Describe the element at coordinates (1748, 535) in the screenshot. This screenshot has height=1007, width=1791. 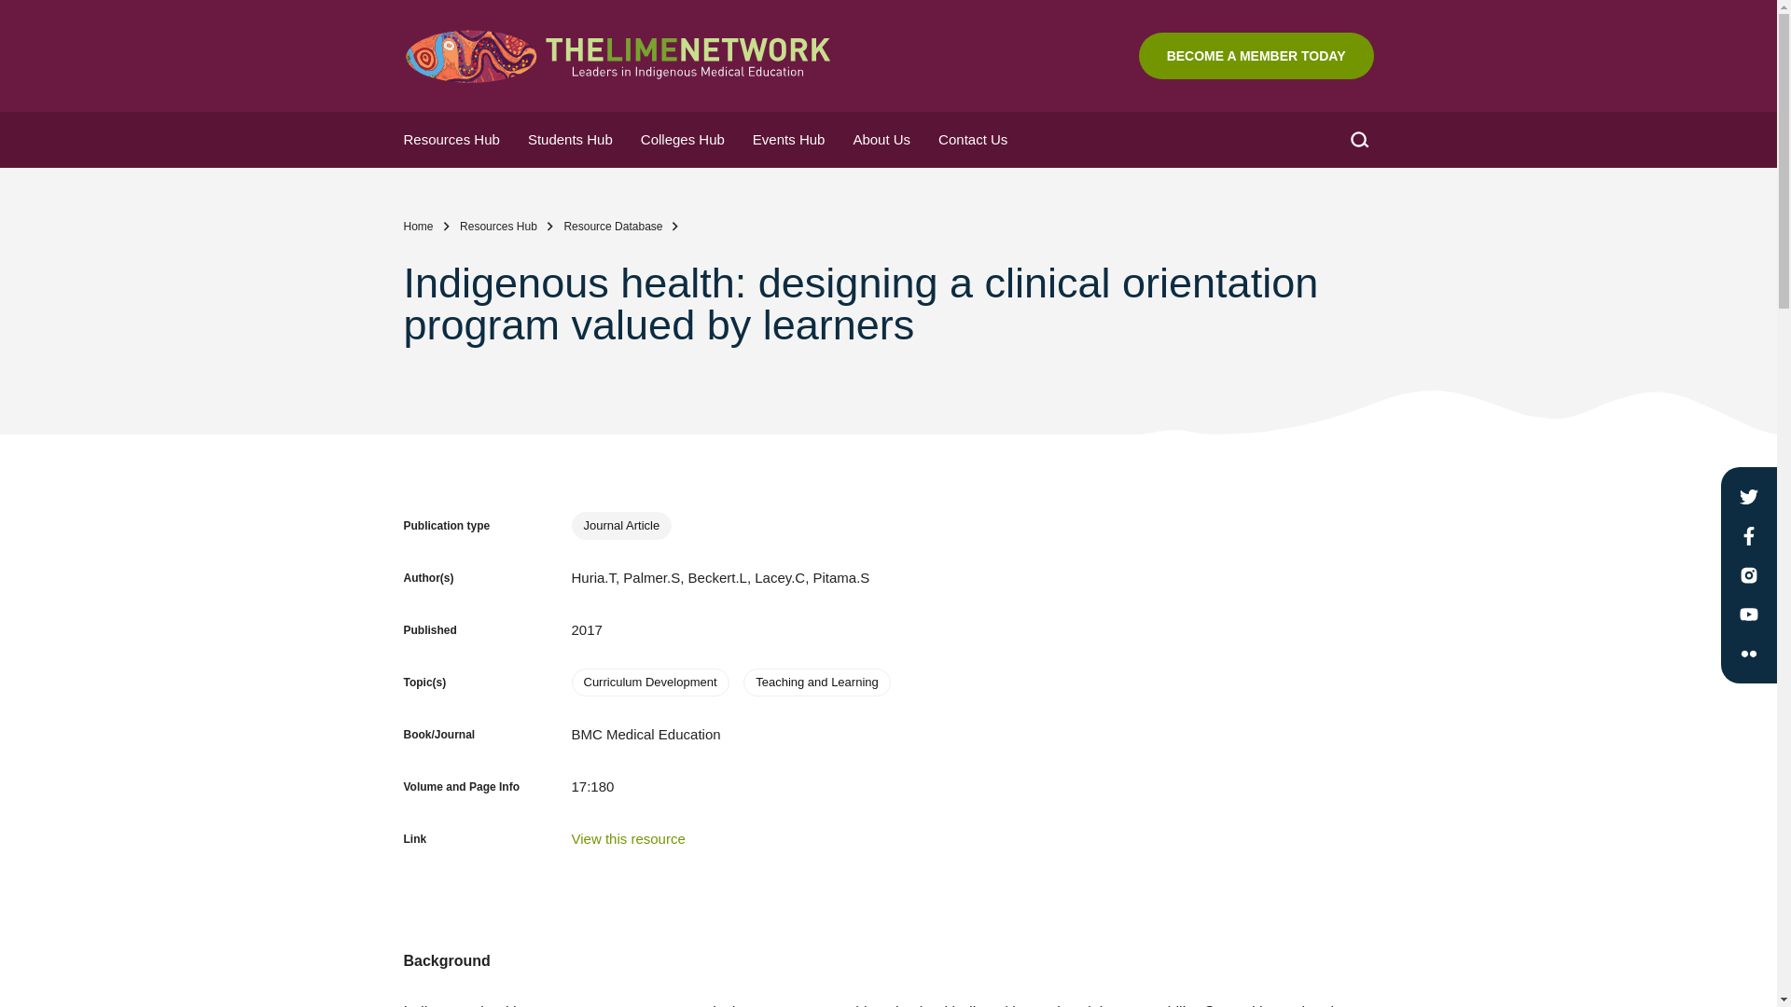
I see `Connect on Facebook` at that location.